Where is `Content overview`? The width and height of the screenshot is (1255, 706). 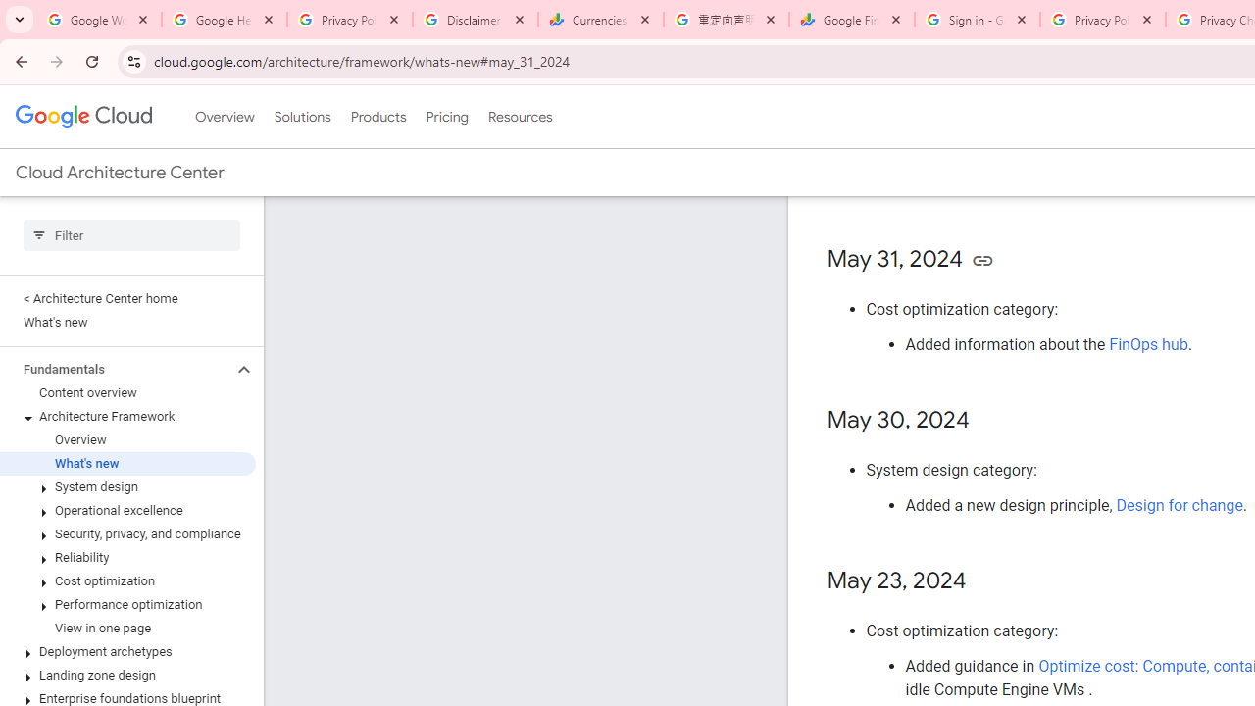
Content overview is located at coordinates (127, 392).